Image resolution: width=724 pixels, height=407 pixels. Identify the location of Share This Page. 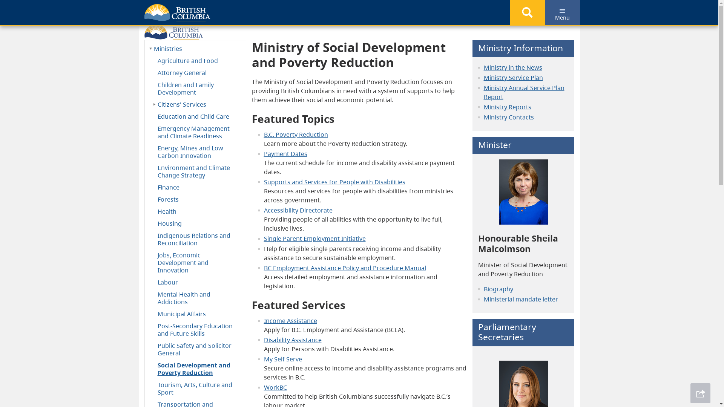
(701, 393).